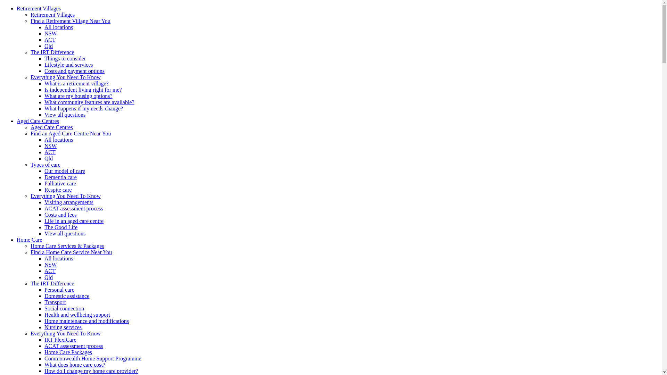  Describe the element at coordinates (60, 183) in the screenshot. I see `Palliative care` at that location.